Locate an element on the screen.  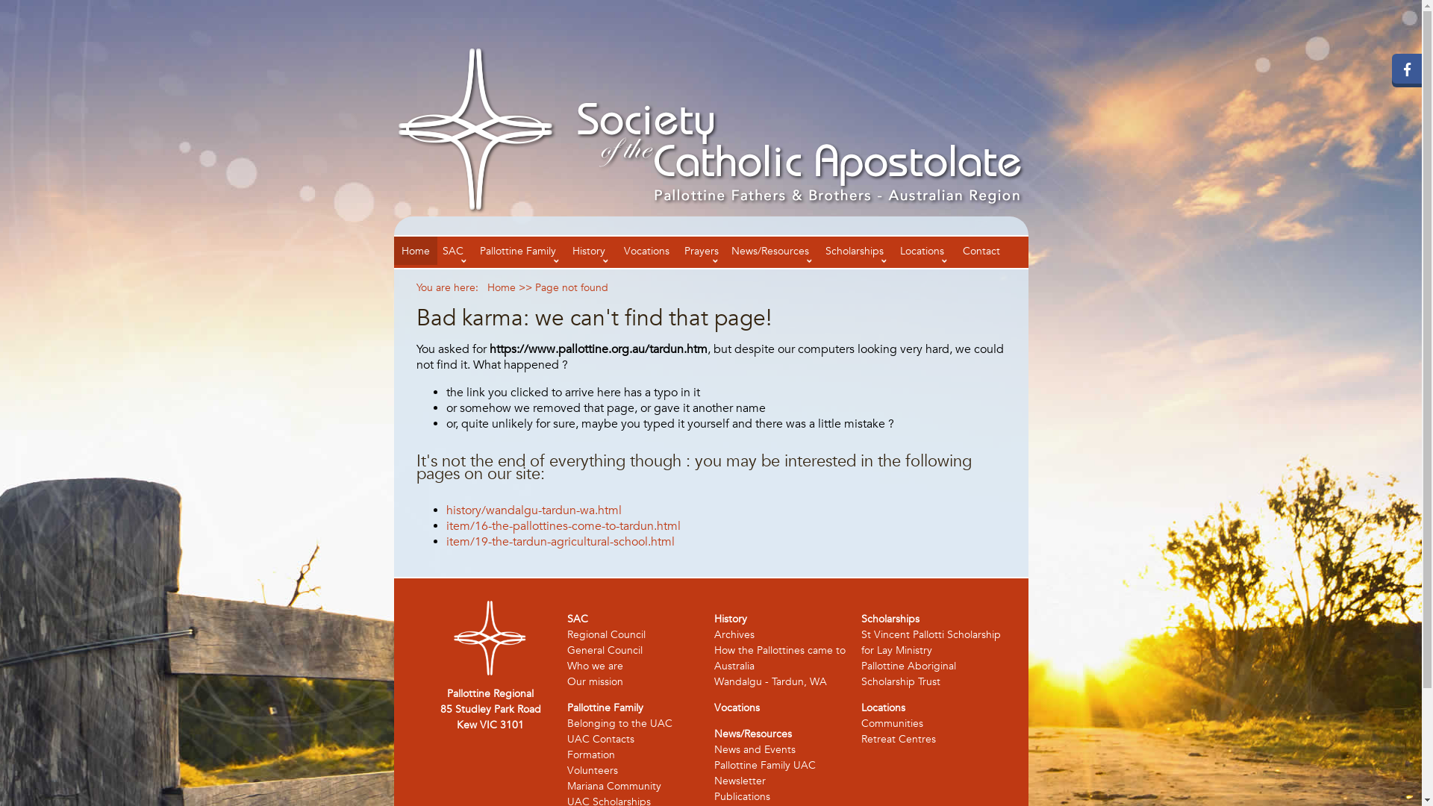
Contact is located at coordinates (981, 251).